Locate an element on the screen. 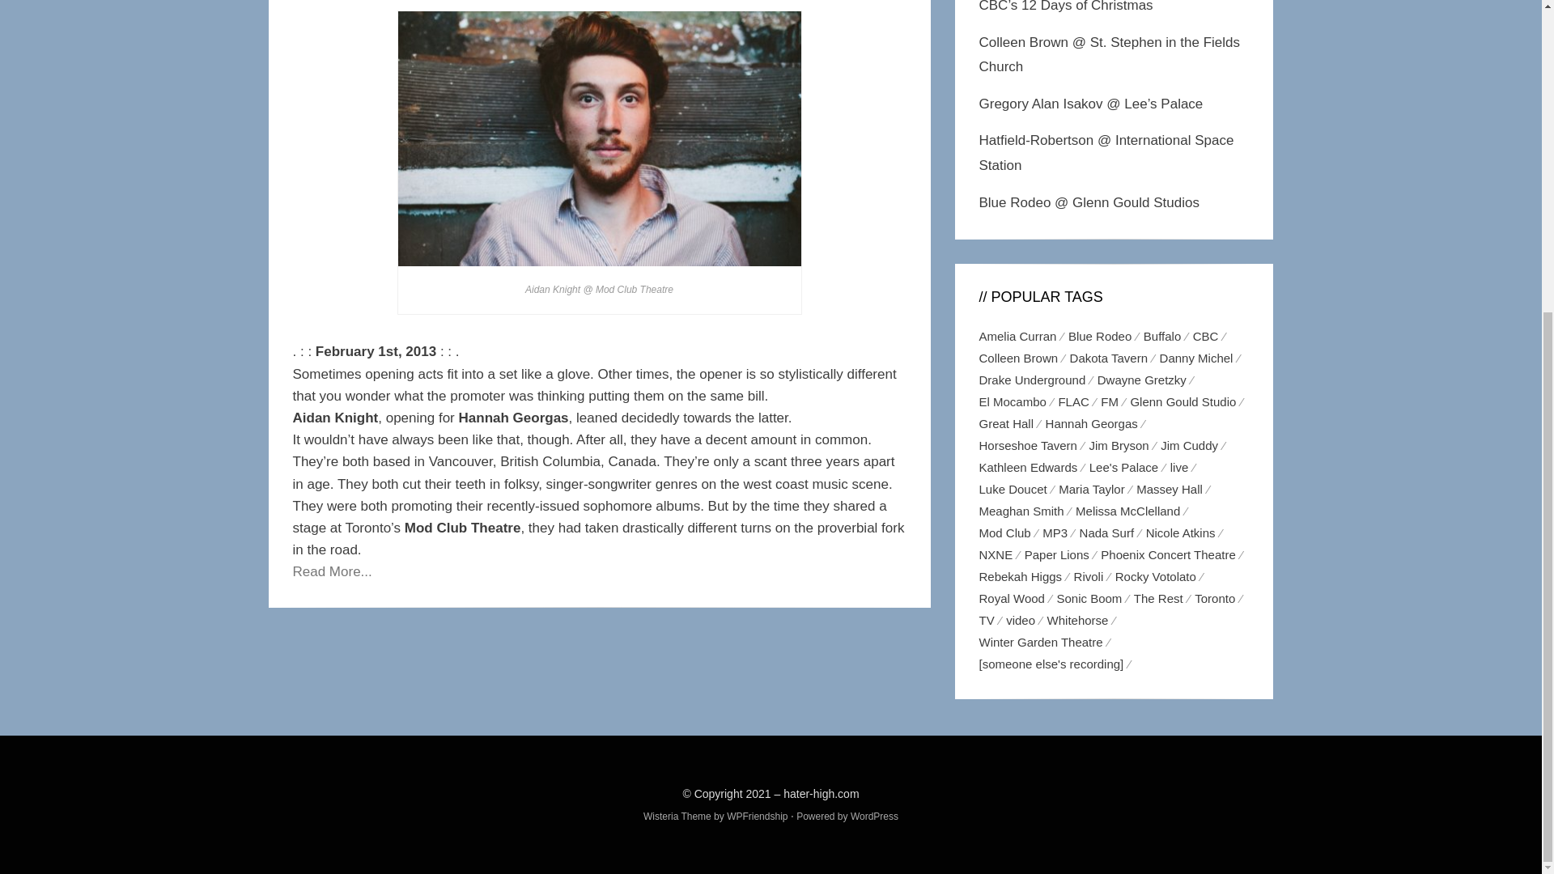  Amelia Curran is located at coordinates (1023, 335).